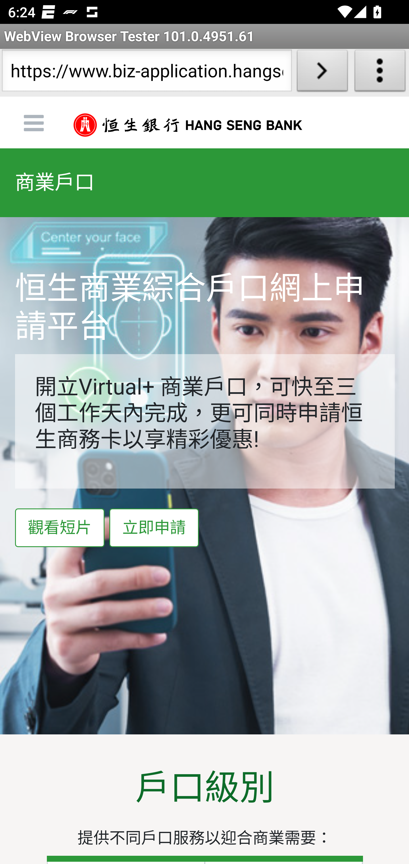 The width and height of the screenshot is (409, 864). I want to click on Load URL, so click(322, 73).